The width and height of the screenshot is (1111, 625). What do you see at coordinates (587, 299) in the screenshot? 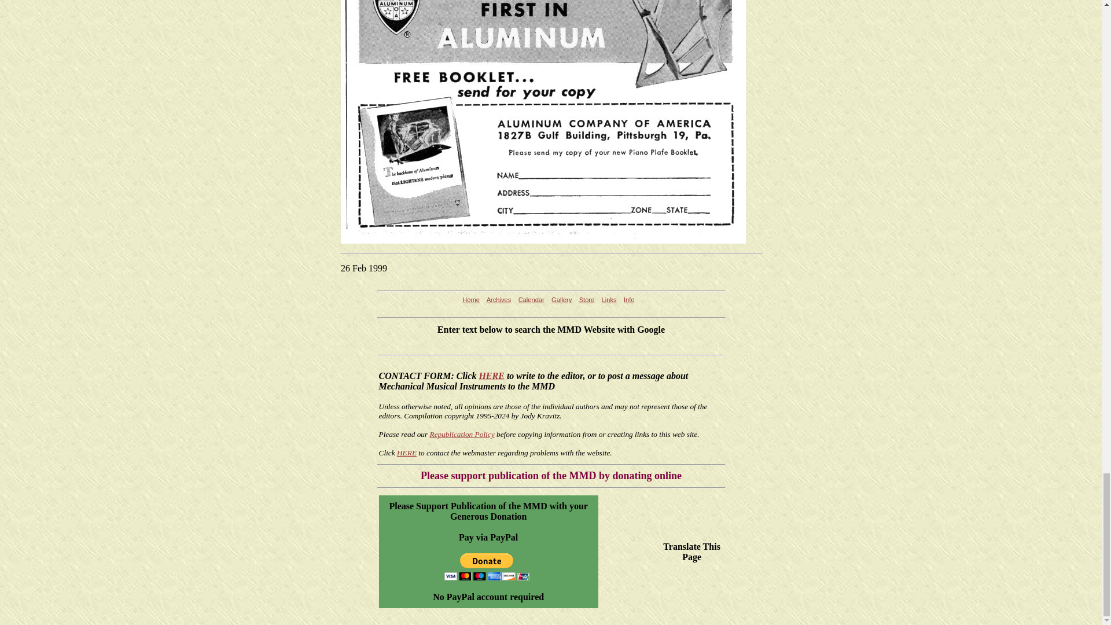
I see `Store` at bounding box center [587, 299].